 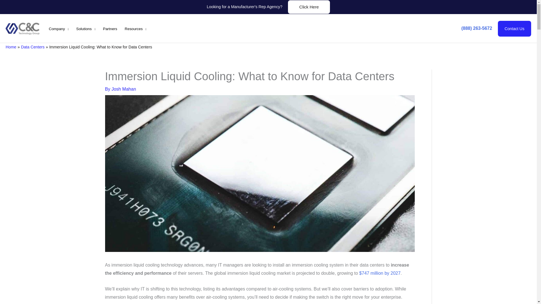 I want to click on Looking for a Manufacturer's Rep Agency?, so click(x=245, y=7).